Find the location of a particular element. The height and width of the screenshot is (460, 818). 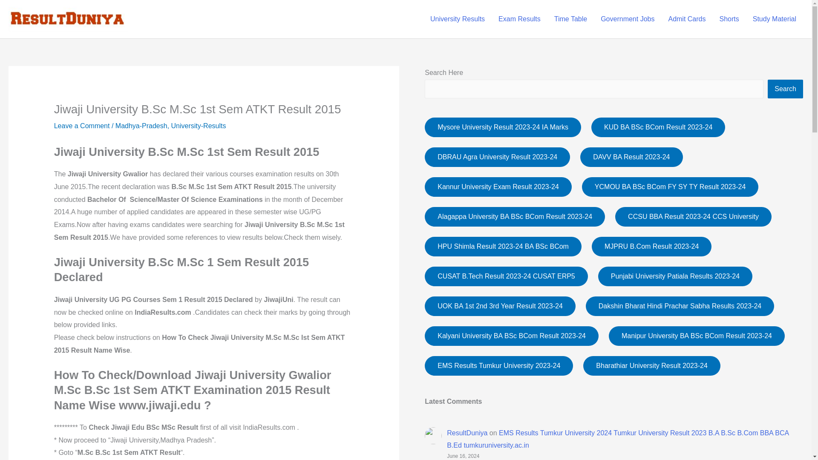

Time Table is located at coordinates (570, 19).